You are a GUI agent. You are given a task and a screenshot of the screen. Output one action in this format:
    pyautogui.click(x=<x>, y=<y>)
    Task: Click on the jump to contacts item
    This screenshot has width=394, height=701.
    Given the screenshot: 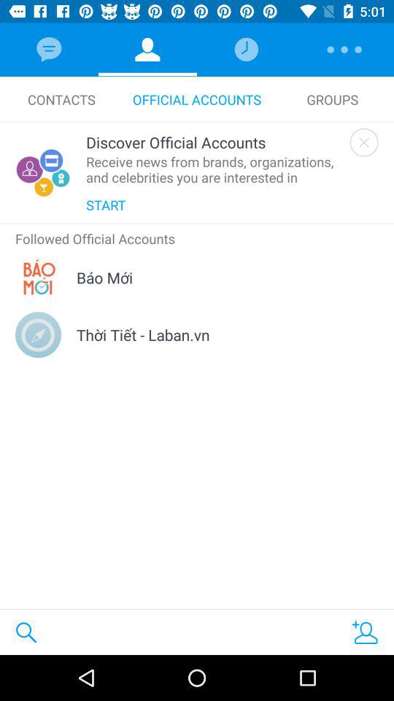 What is the action you would take?
    pyautogui.click(x=61, y=99)
    